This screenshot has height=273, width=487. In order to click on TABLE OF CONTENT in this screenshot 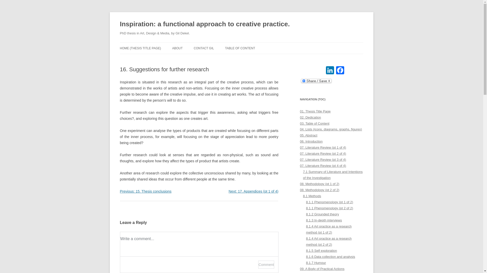, I will do `click(240, 48)`.